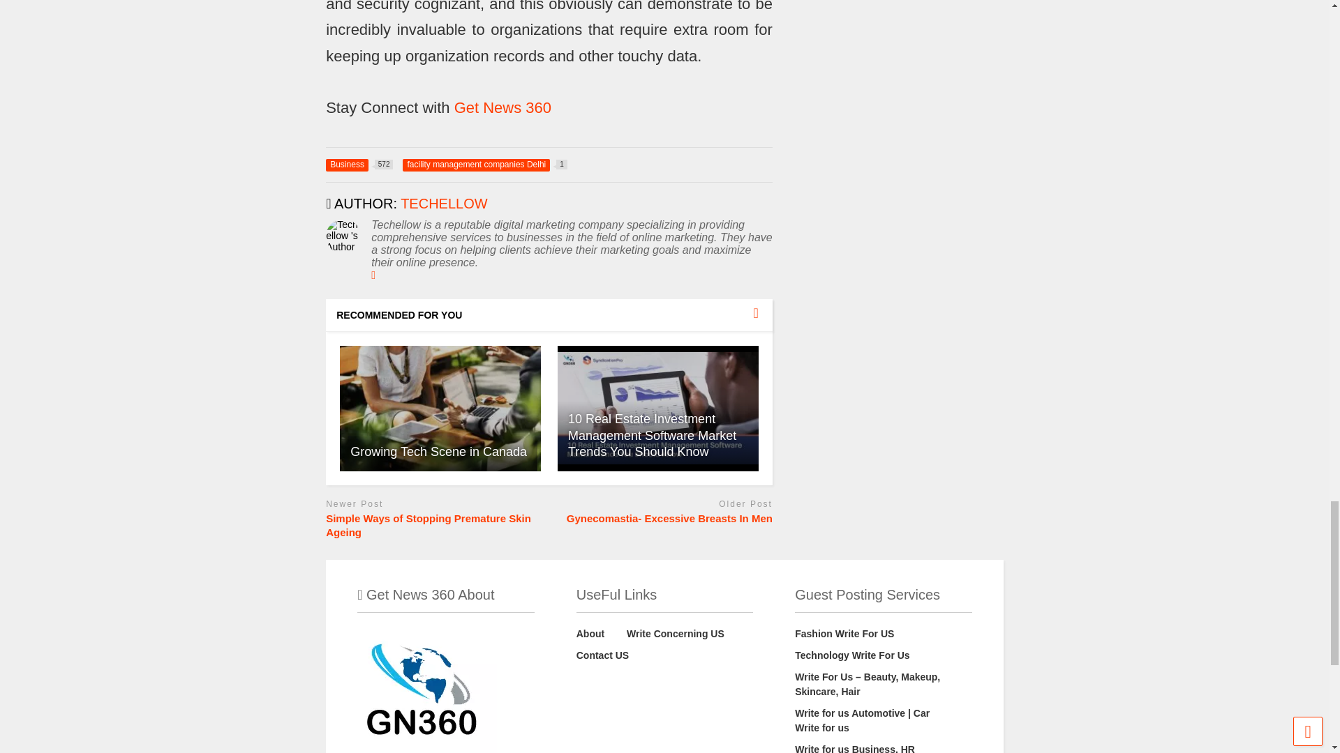  I want to click on Gynecomastia- Excessive Breasts In Men, so click(438, 452).